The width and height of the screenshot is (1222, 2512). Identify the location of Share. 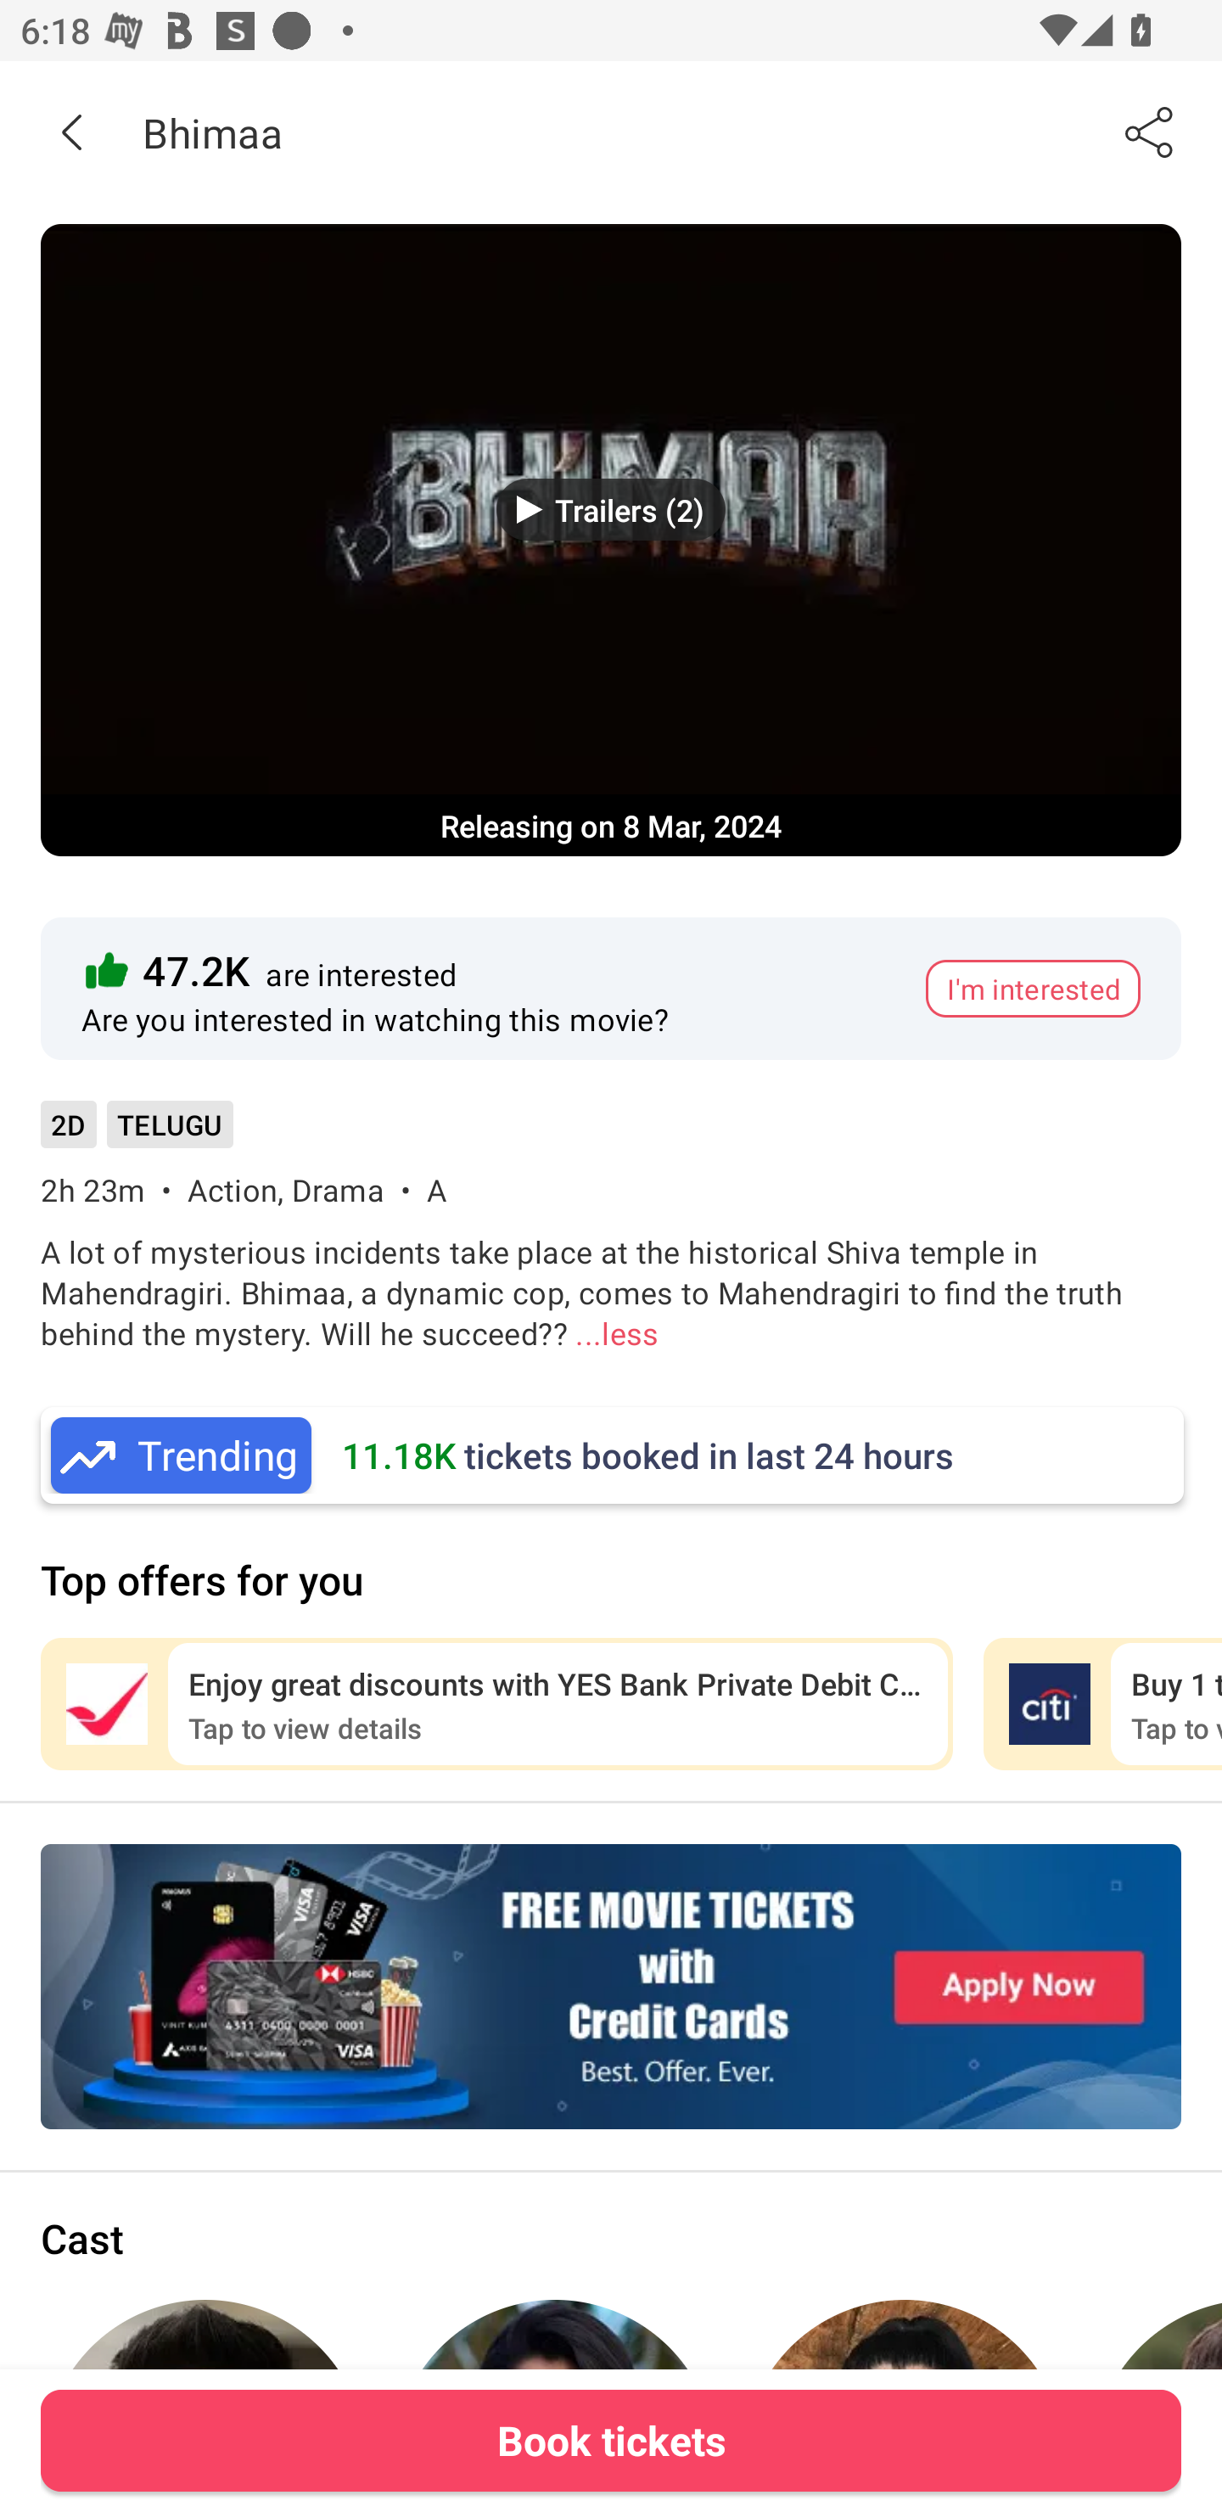
(1151, 132).